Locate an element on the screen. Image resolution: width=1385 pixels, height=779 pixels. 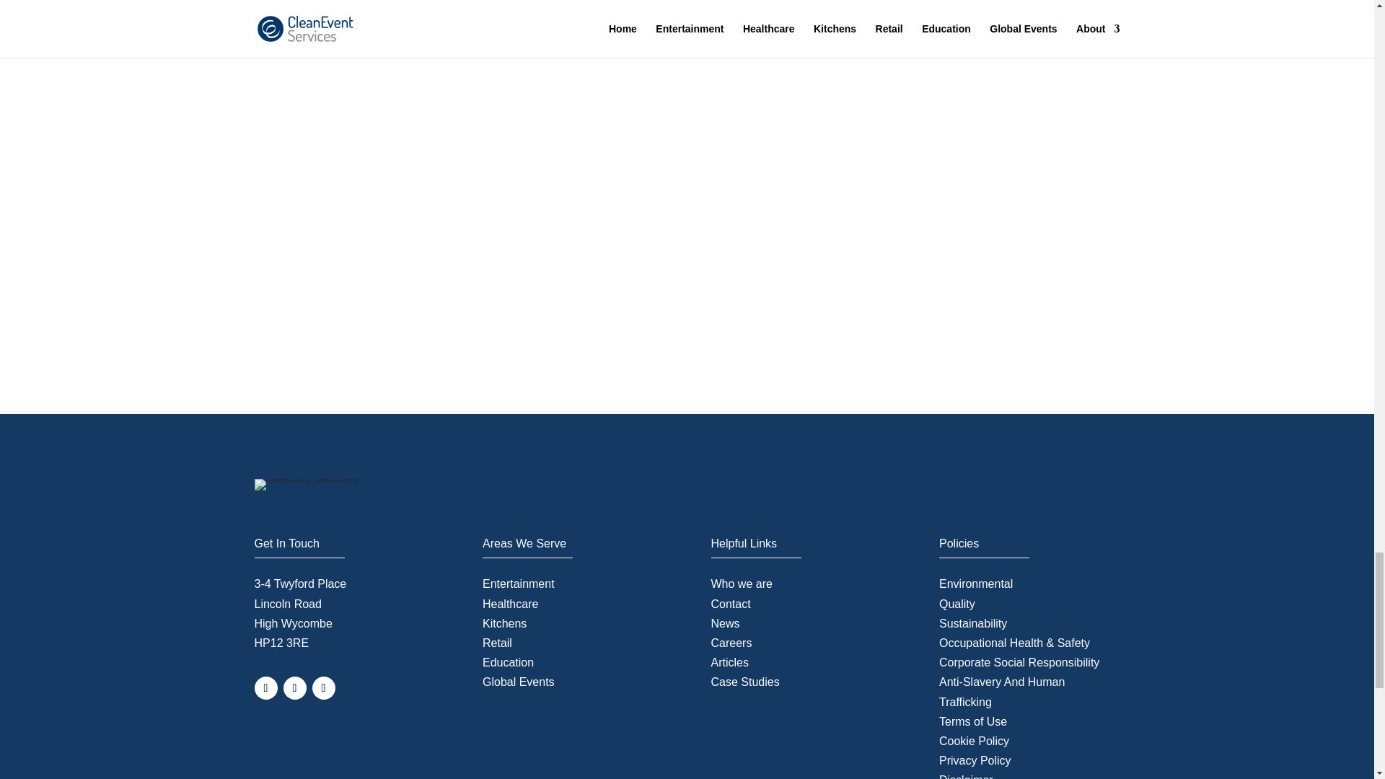
Sustainability is located at coordinates (972, 623).